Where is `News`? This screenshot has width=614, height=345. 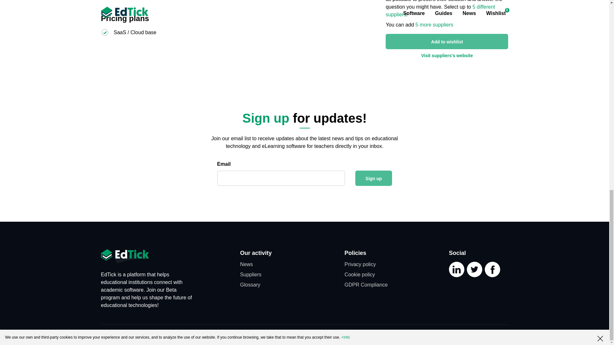
News is located at coordinates (246, 264).